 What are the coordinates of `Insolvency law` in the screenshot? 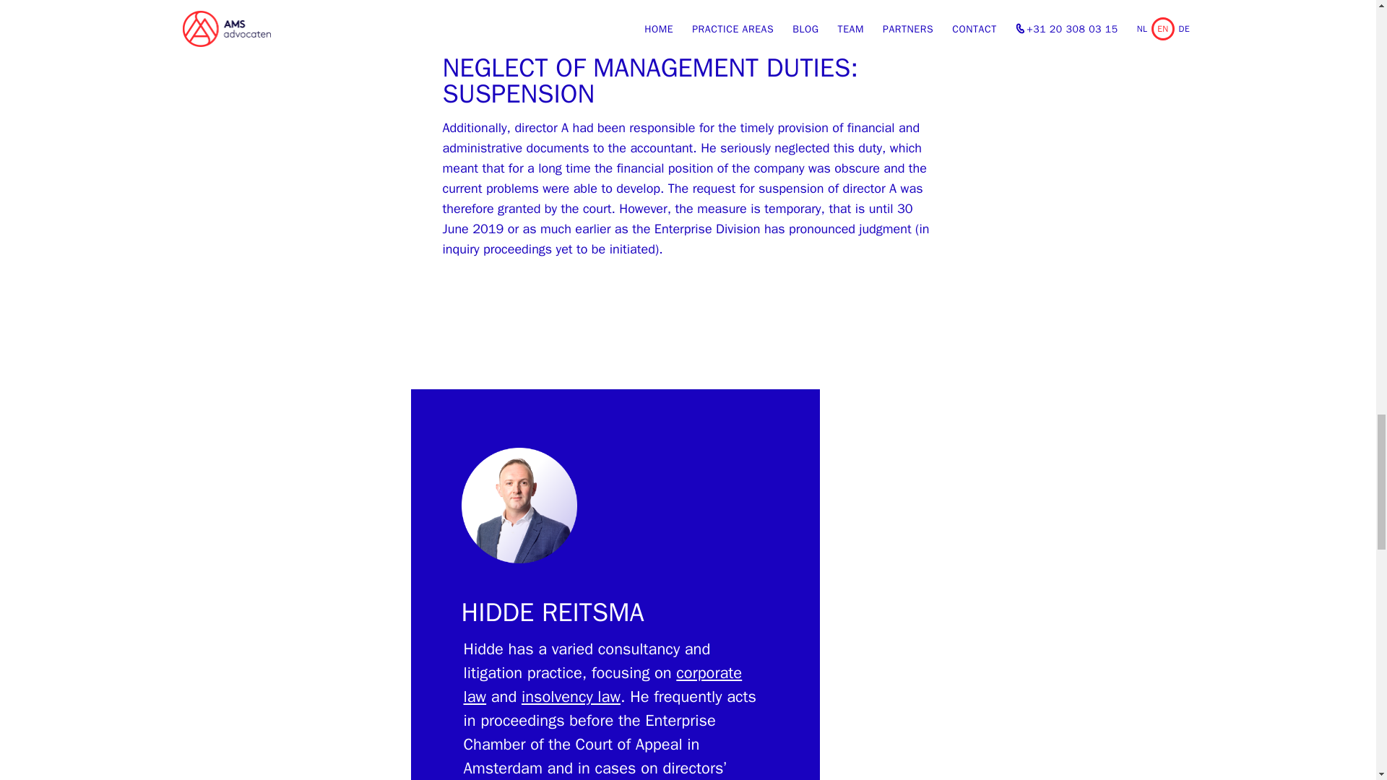 It's located at (571, 696).